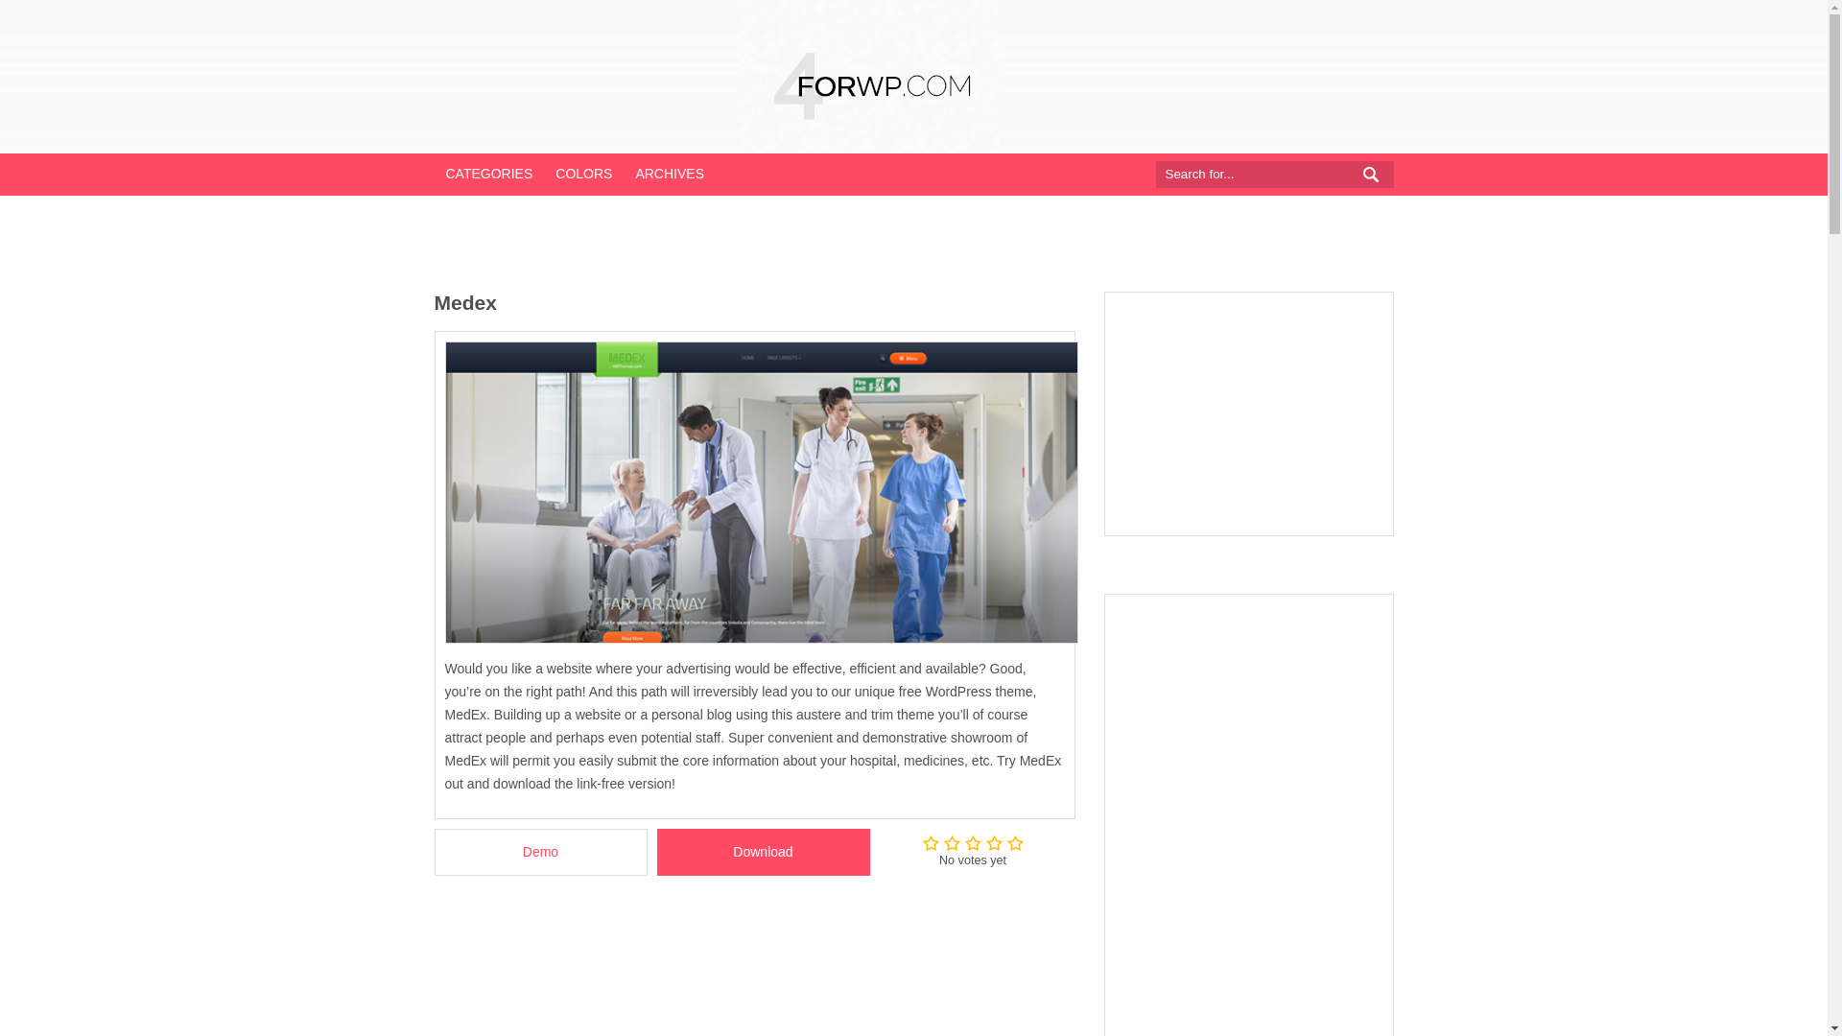  What do you see at coordinates (670, 173) in the screenshot?
I see `ARCHIVES` at bounding box center [670, 173].